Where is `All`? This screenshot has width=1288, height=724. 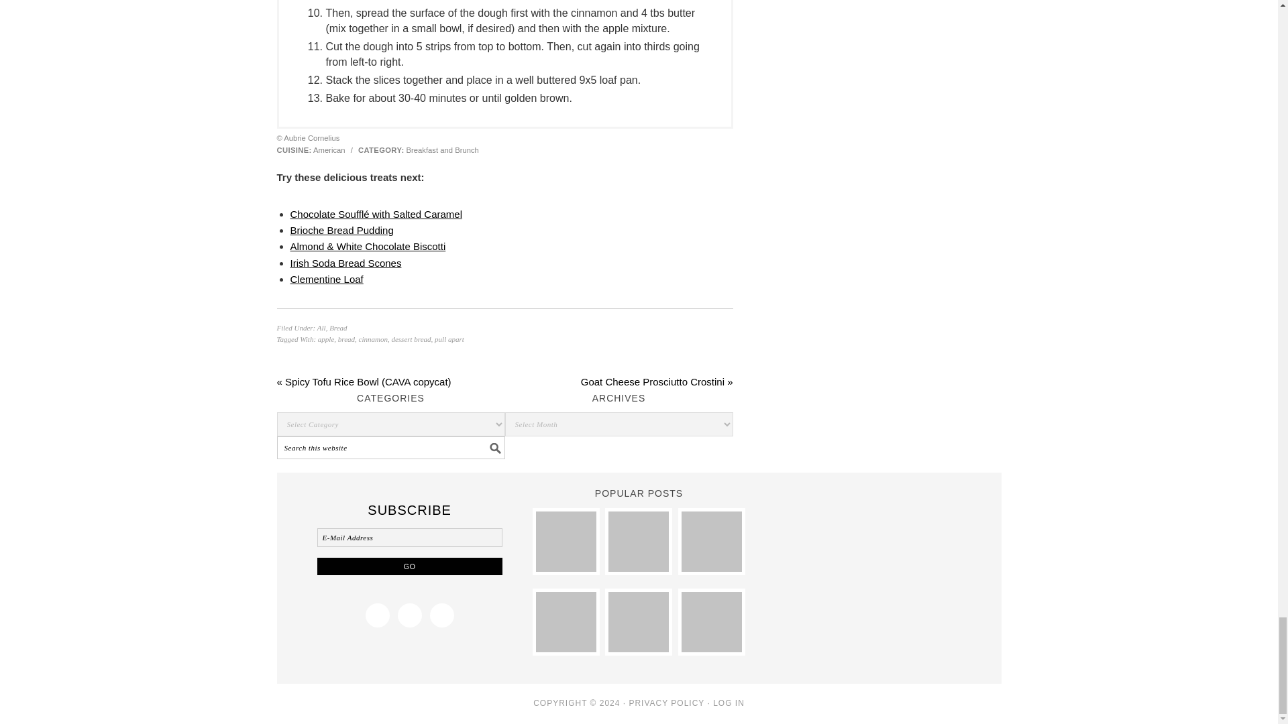 All is located at coordinates (321, 327).